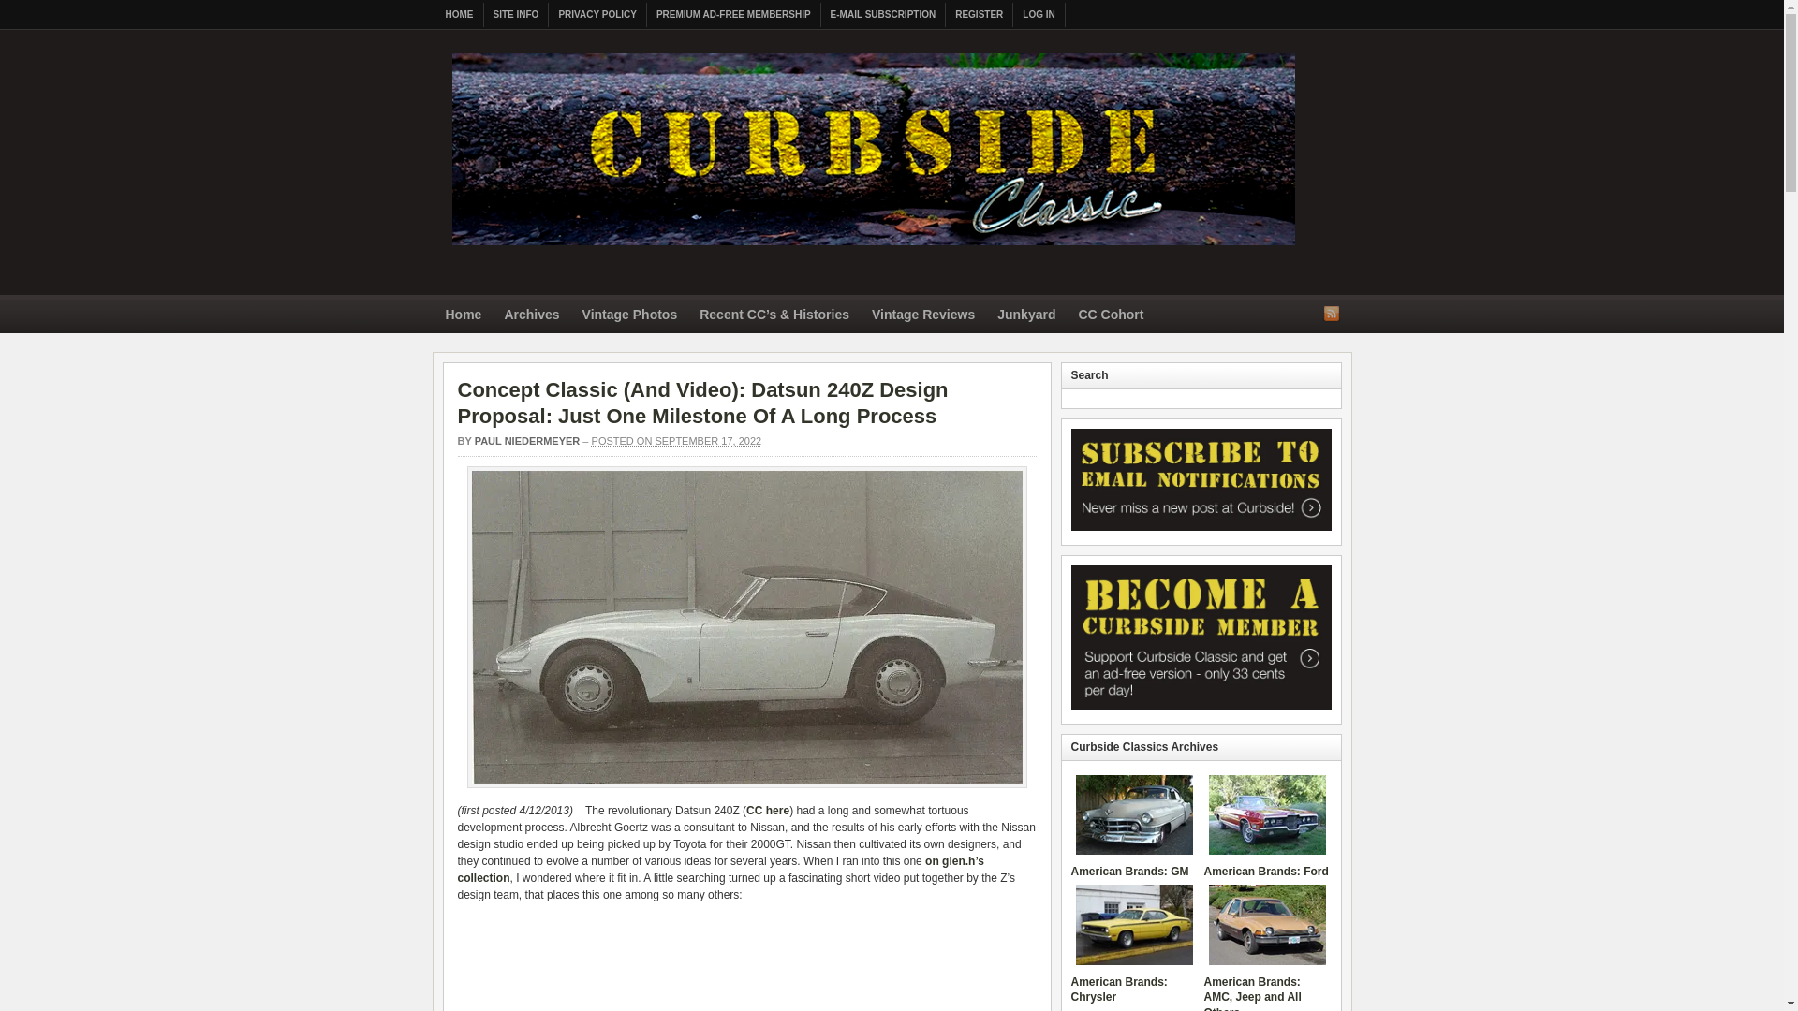 The height and width of the screenshot is (1011, 1798). I want to click on Archives, so click(531, 316).